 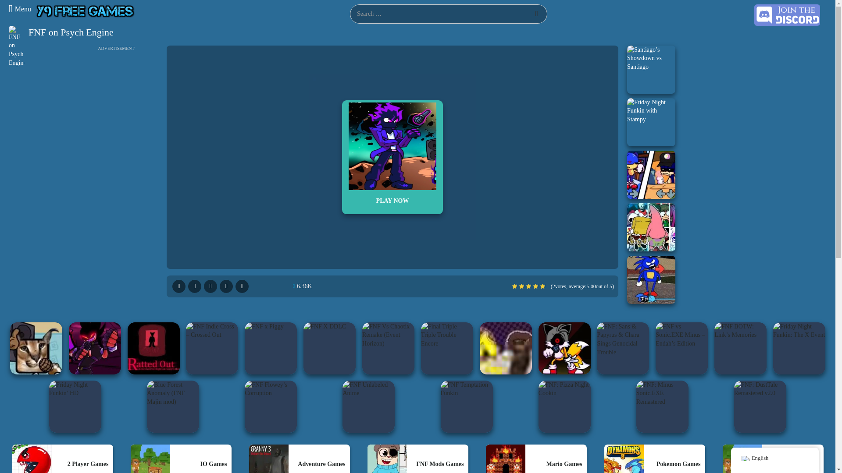 I want to click on Refresh the Game, so click(x=226, y=286).